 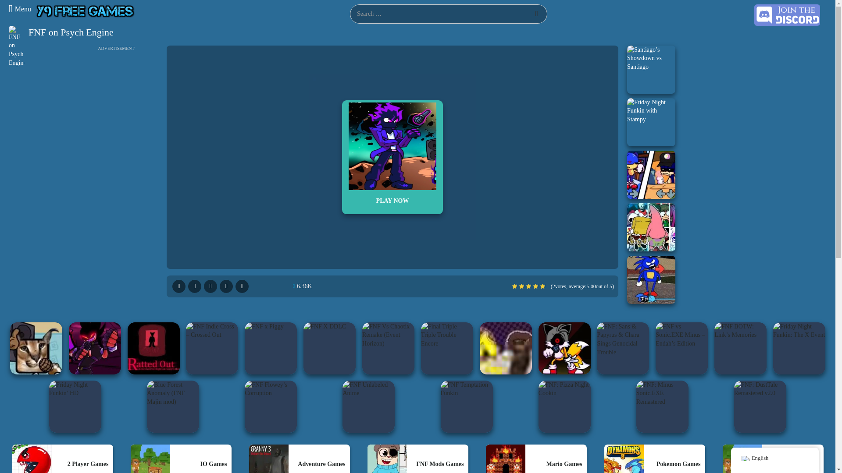 I want to click on Refresh the Game, so click(x=226, y=286).